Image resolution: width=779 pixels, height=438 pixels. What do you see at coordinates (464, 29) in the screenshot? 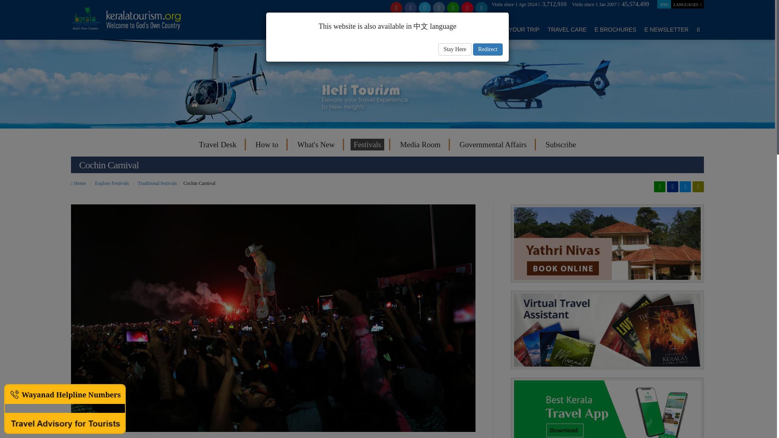
I see `THINGS TO DO` at bounding box center [464, 29].